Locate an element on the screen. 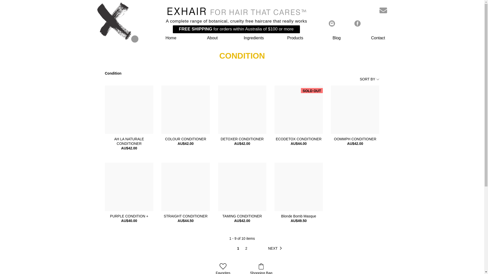  1 is located at coordinates (238, 248).